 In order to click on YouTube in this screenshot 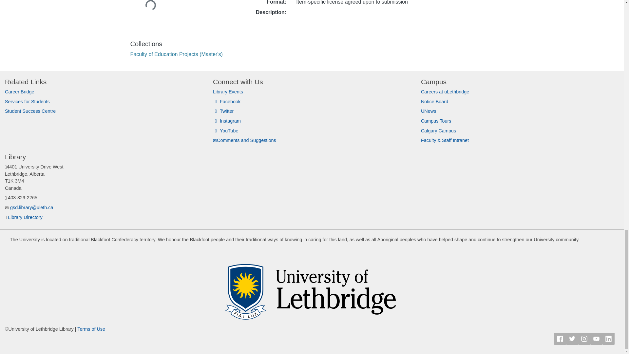, I will do `click(225, 130)`.